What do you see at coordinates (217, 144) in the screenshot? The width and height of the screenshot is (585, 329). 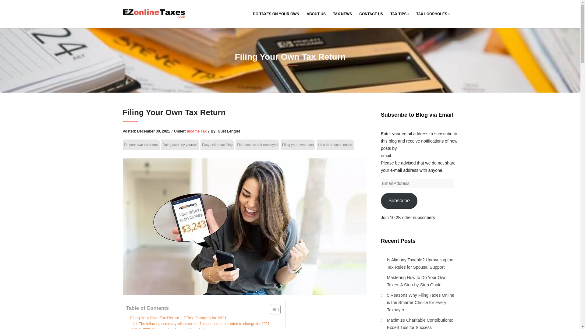 I see `Easy online tax filing` at bounding box center [217, 144].